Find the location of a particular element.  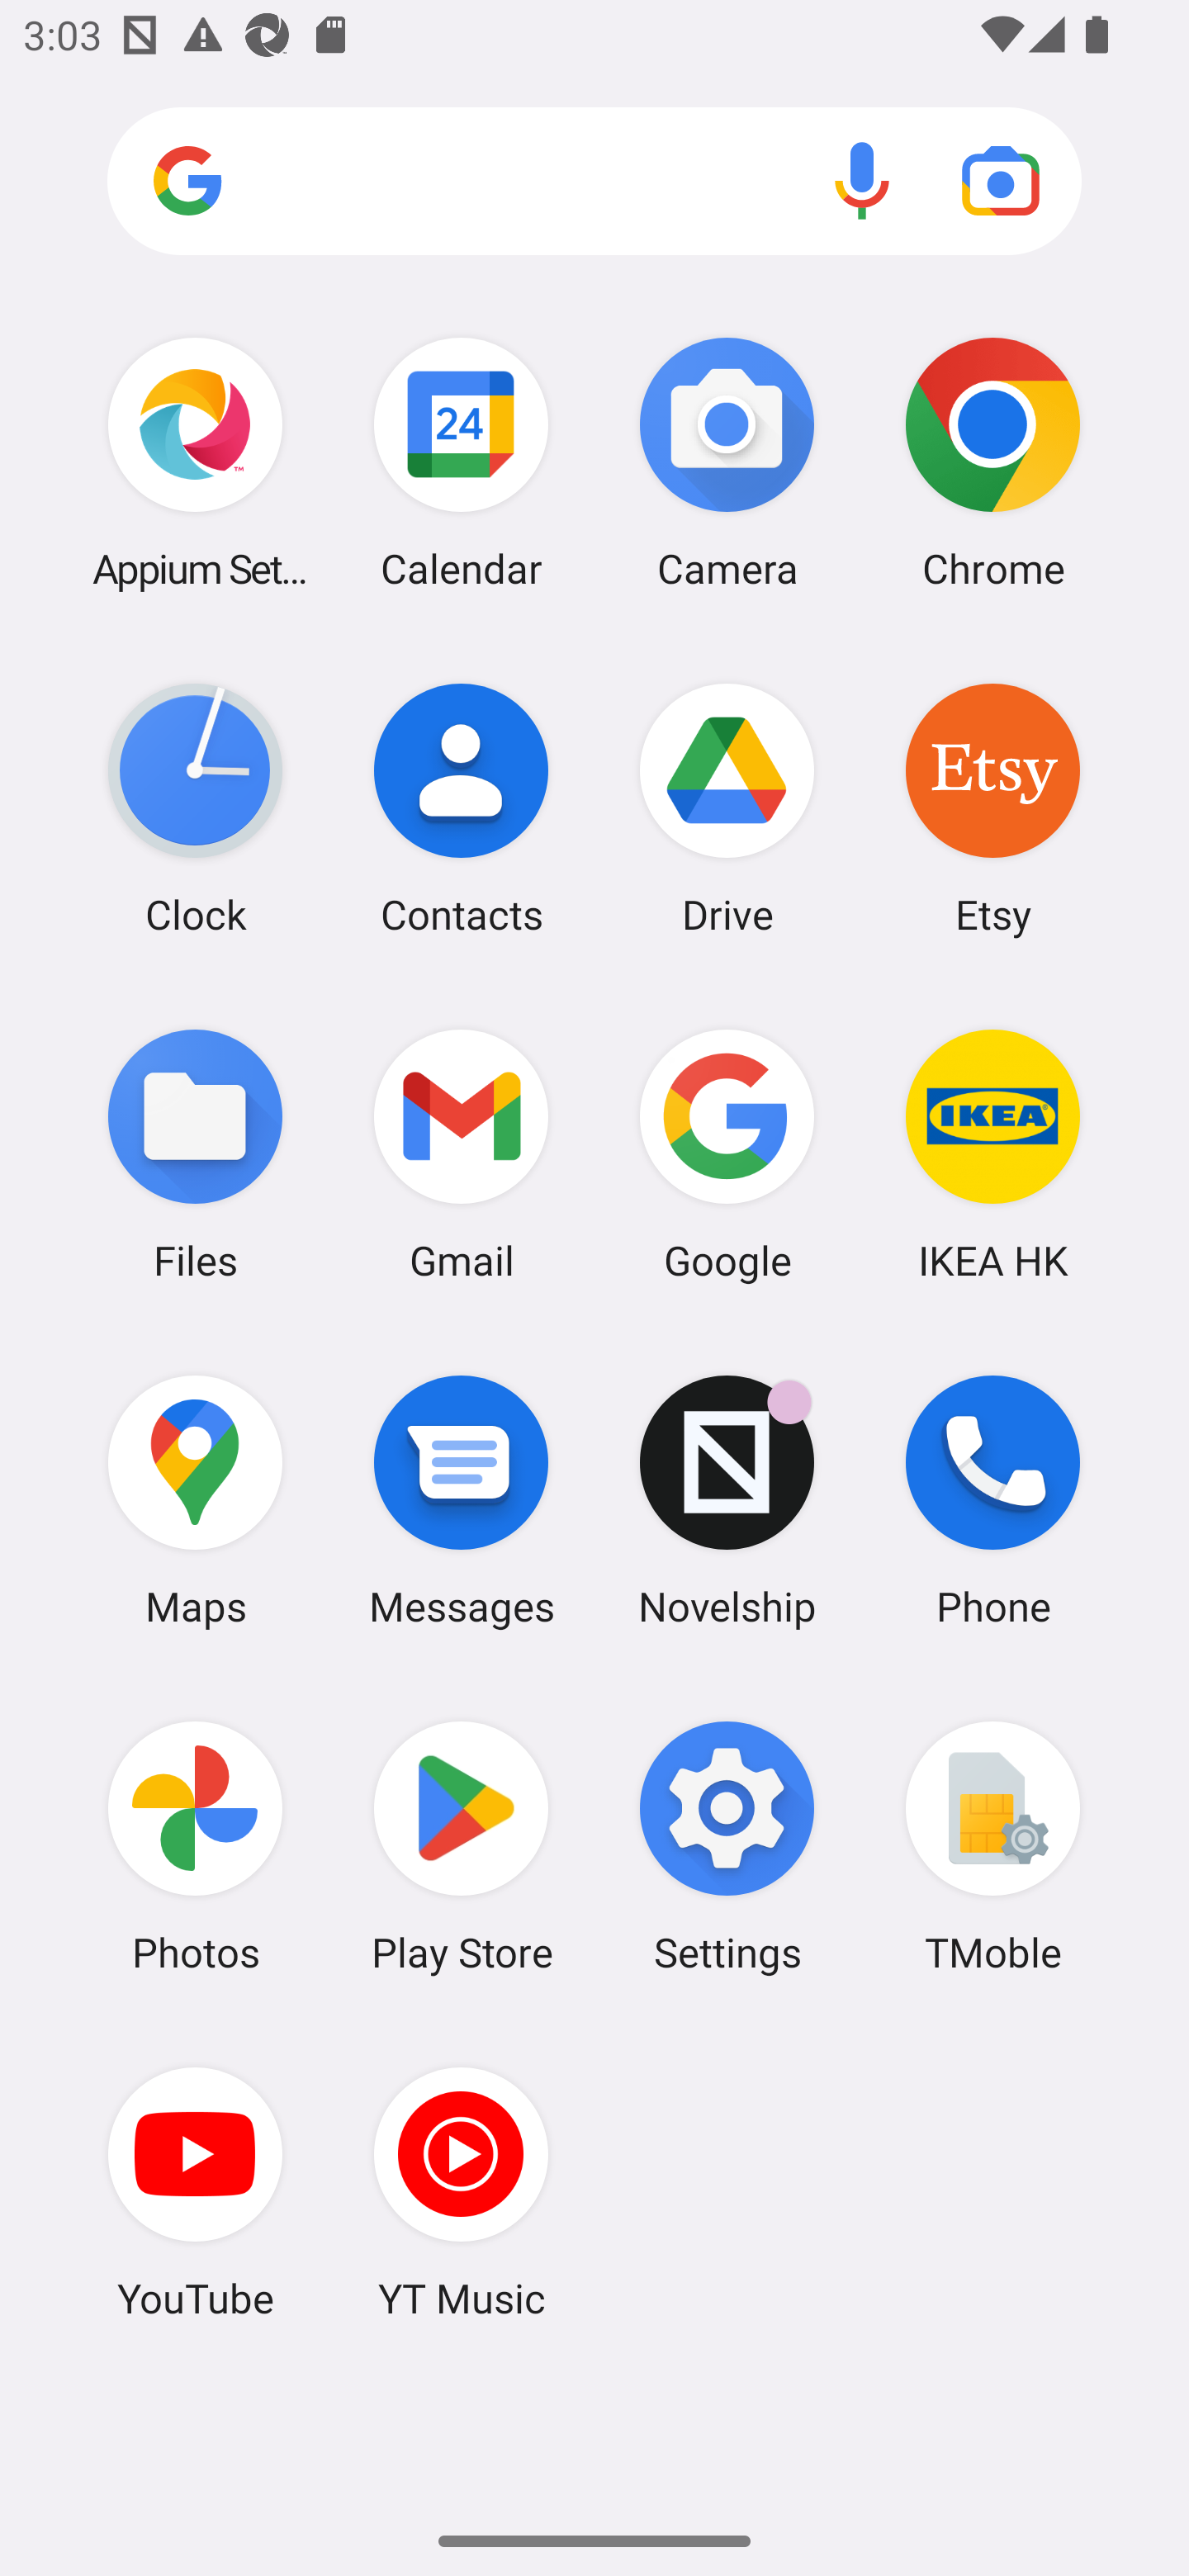

Contacts is located at coordinates (461, 808).